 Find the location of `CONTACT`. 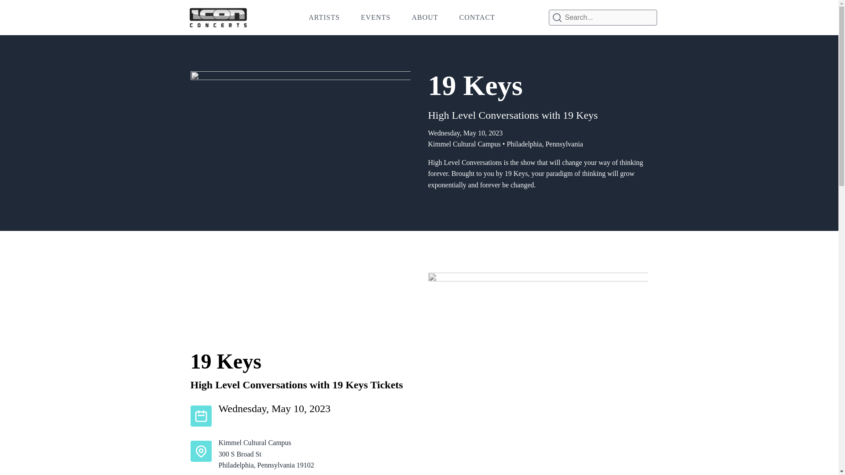

CONTACT is located at coordinates (477, 18).